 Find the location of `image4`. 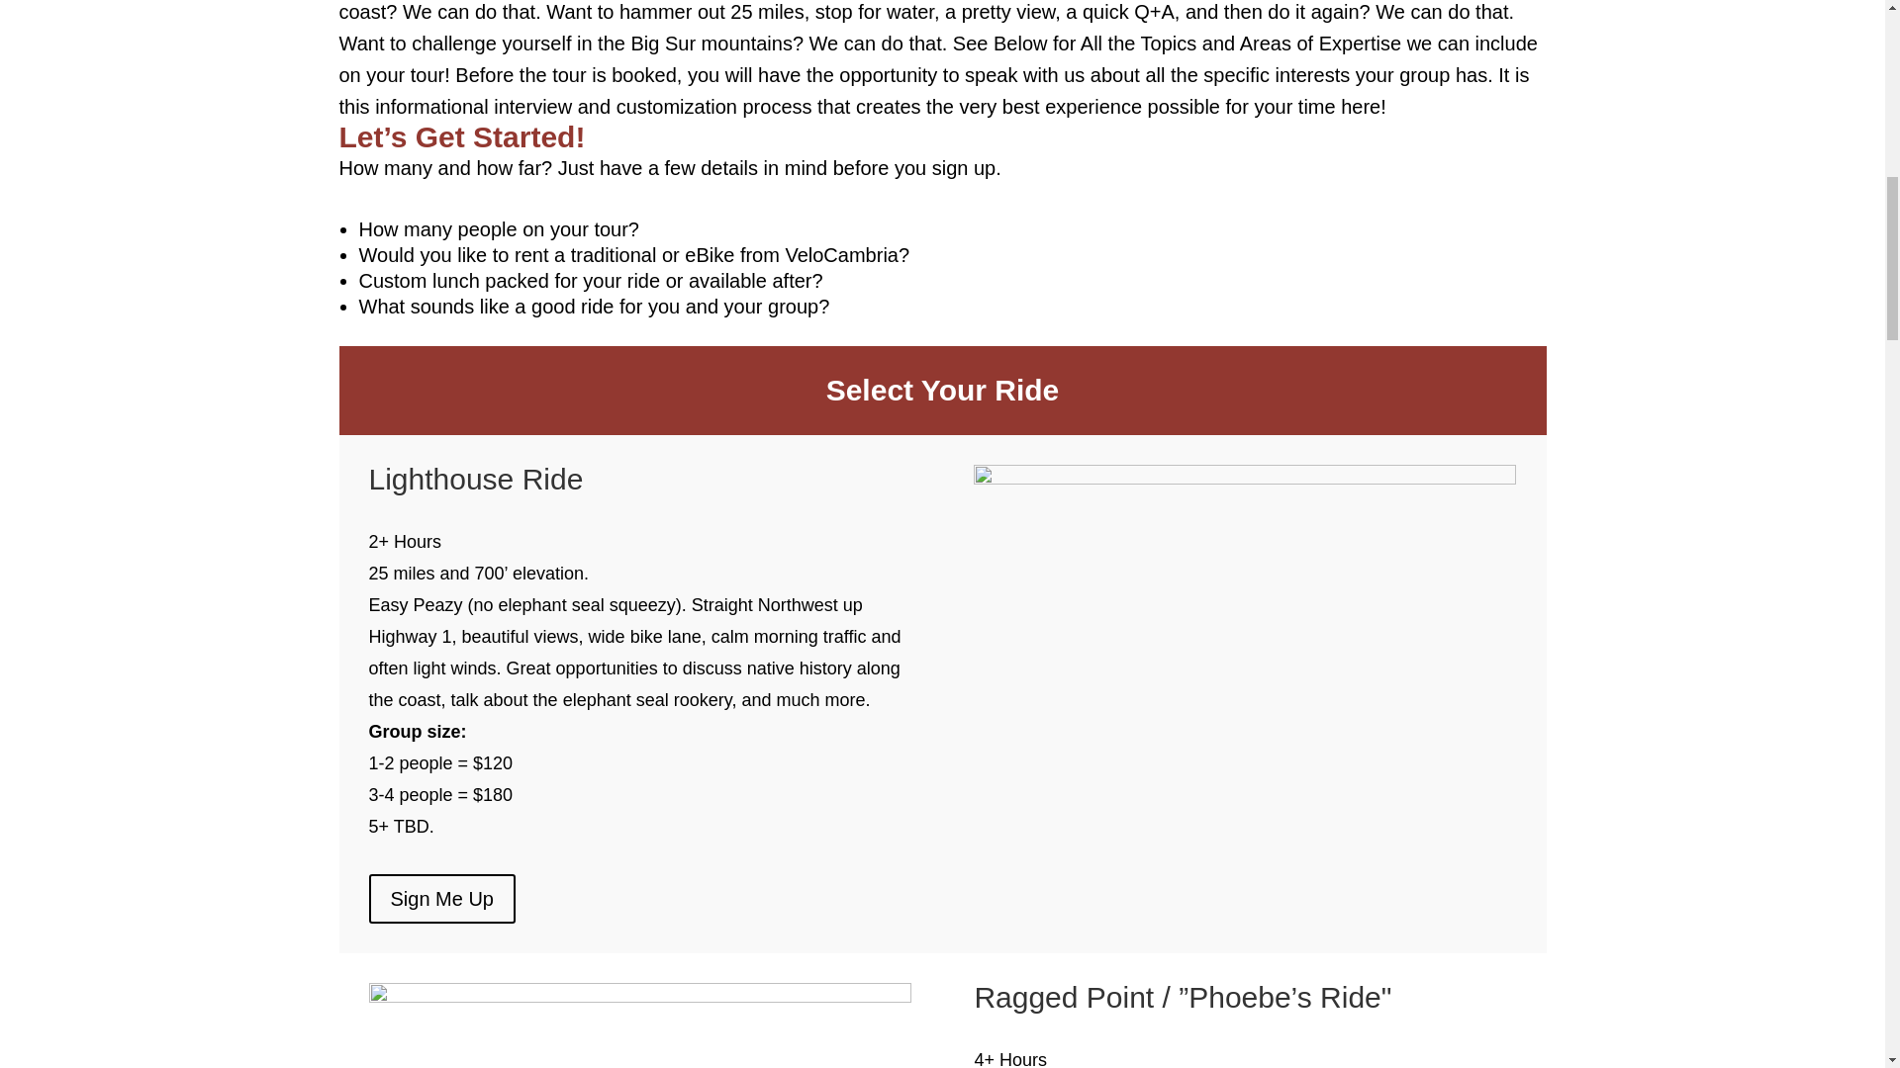

image4 is located at coordinates (1245, 479).